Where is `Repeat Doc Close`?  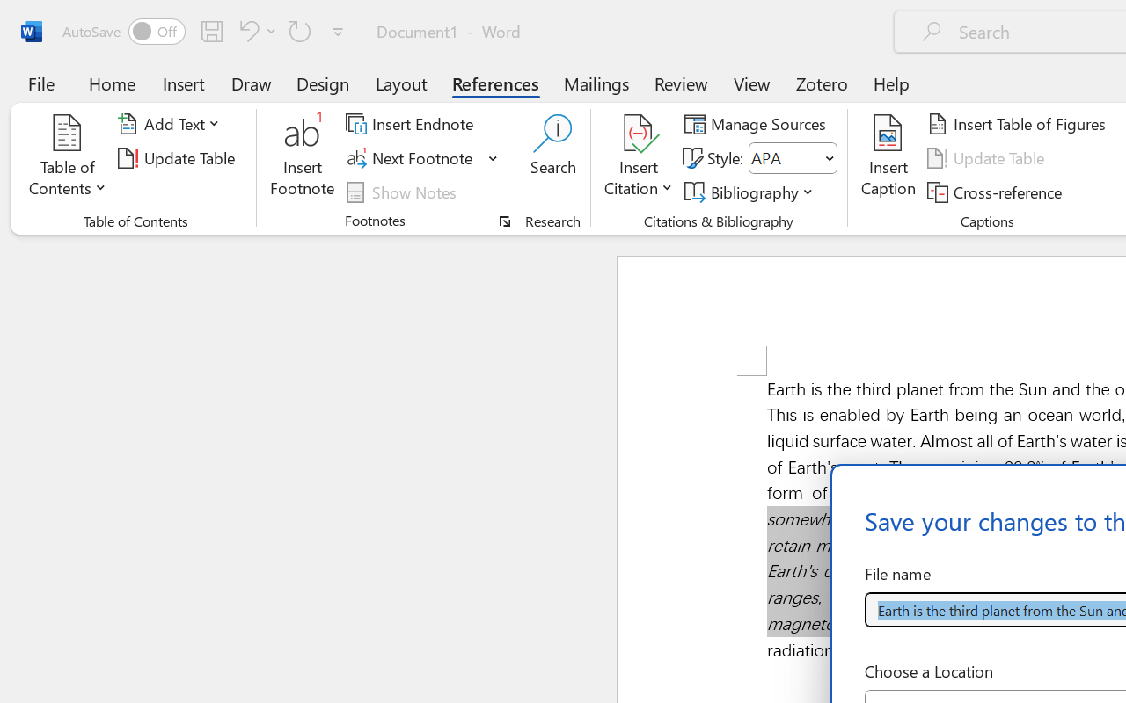
Repeat Doc Close is located at coordinates (300, 31).